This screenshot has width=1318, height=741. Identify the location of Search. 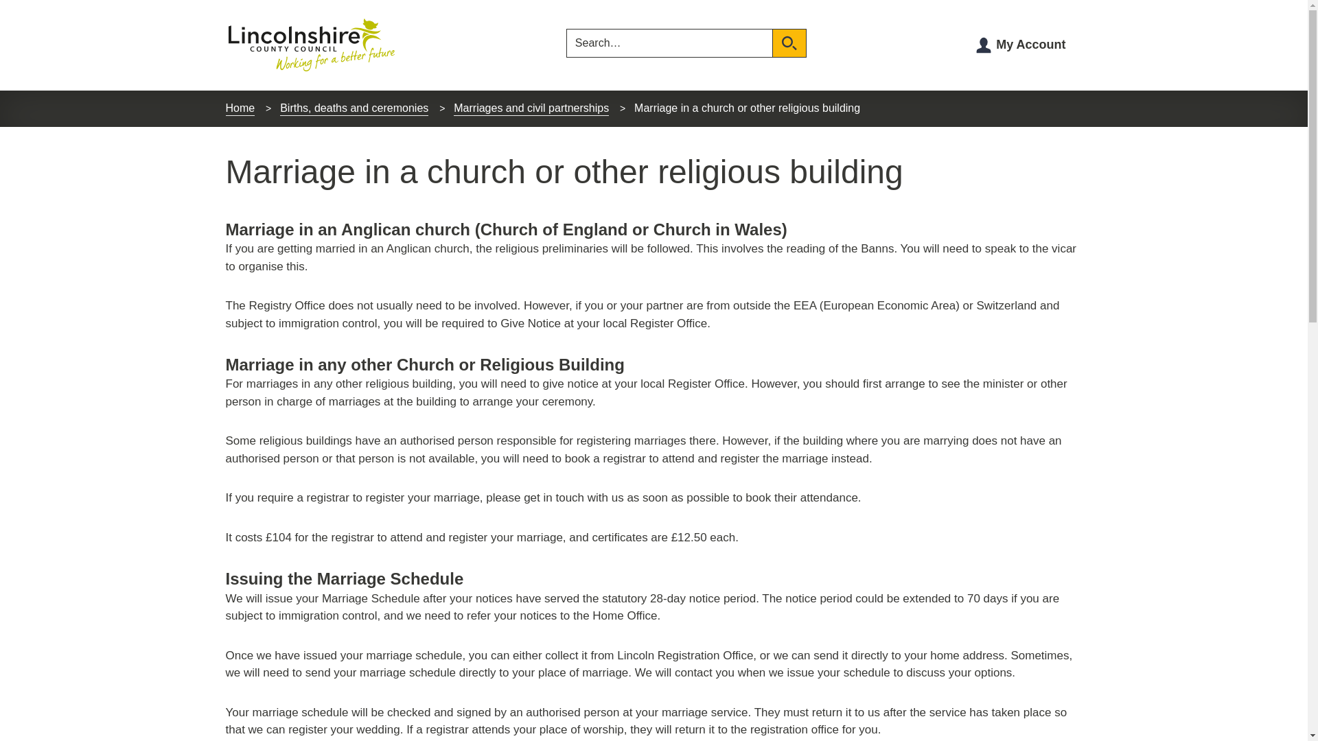
(789, 43).